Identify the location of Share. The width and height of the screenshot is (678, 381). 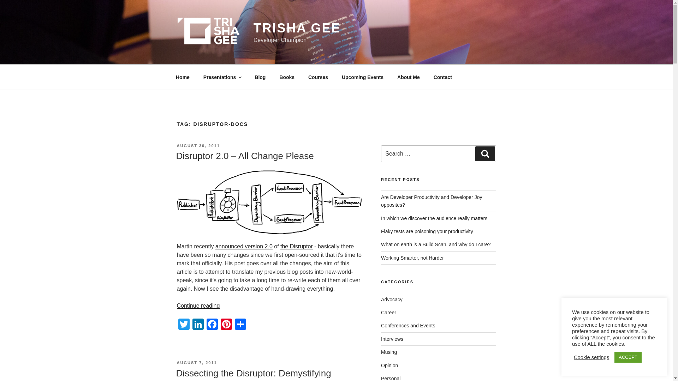
(240, 325).